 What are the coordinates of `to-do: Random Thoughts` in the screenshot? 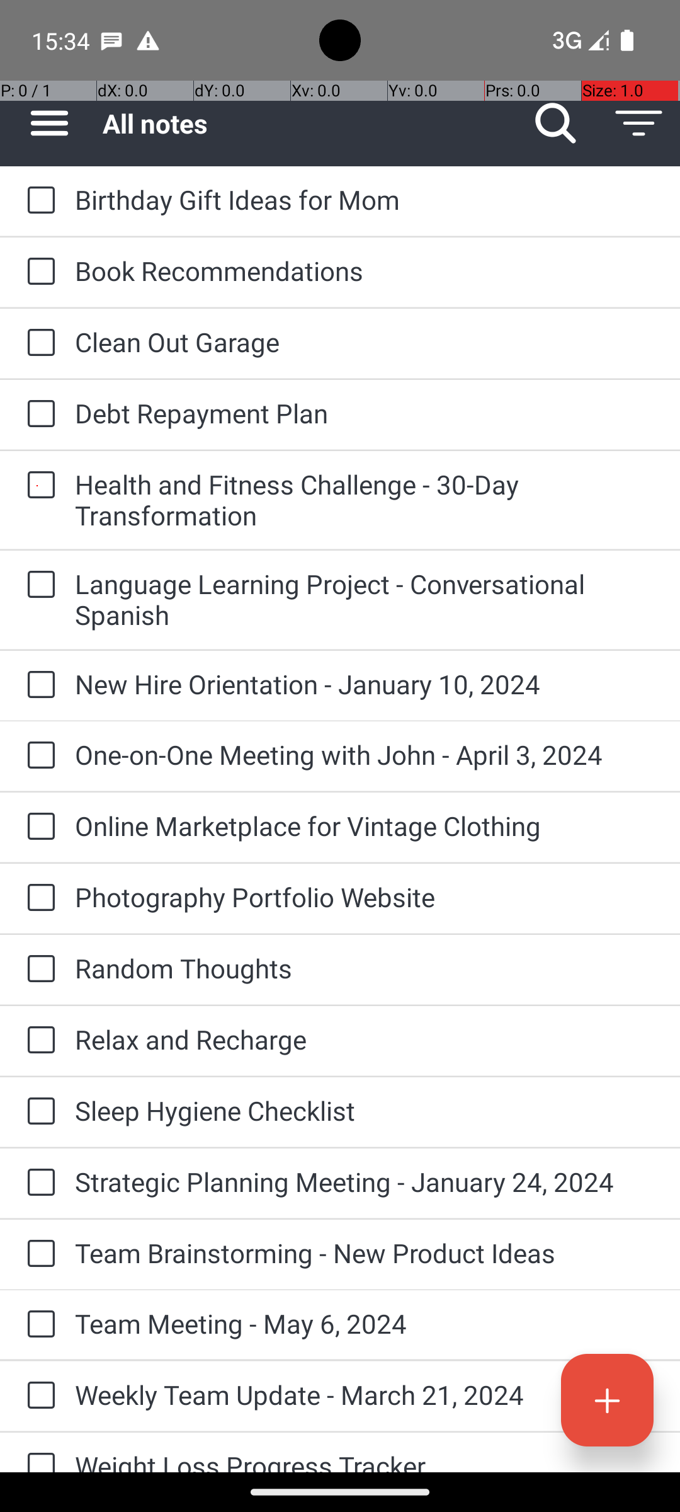 It's located at (38, 970).